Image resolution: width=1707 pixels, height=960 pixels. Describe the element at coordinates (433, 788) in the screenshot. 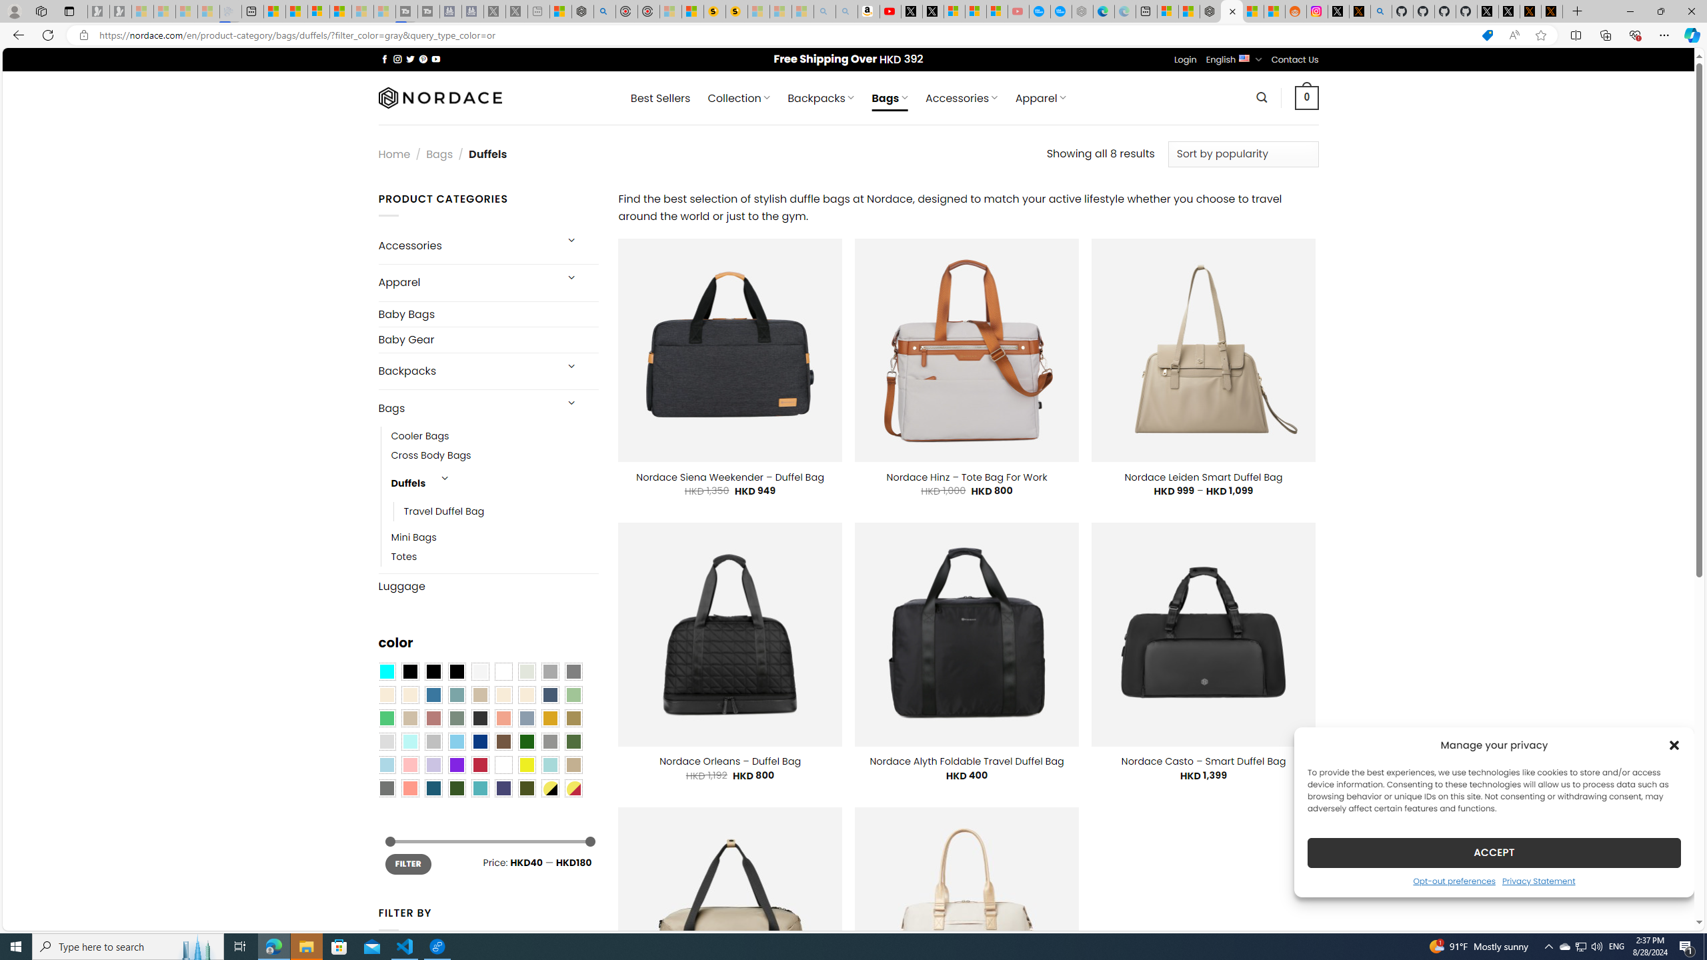

I see `Capri Blue` at that location.